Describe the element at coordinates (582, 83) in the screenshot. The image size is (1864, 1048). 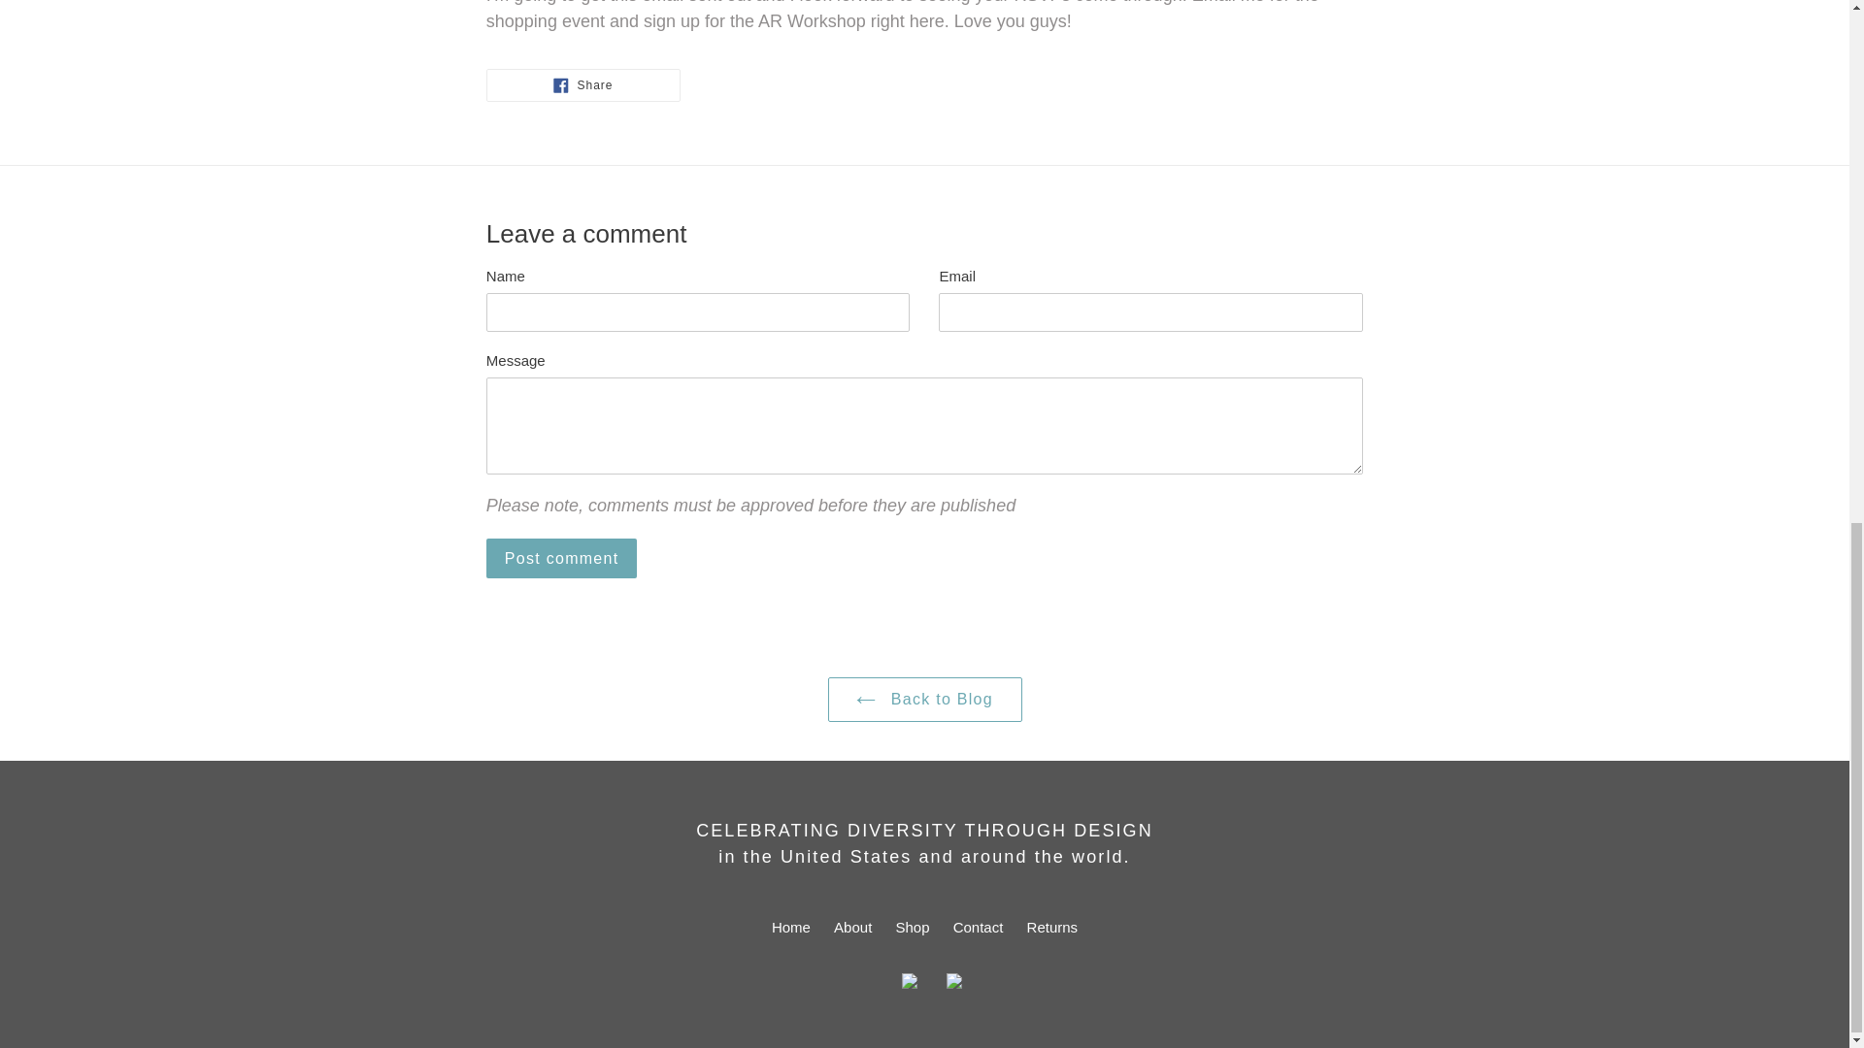
I see `Home` at that location.